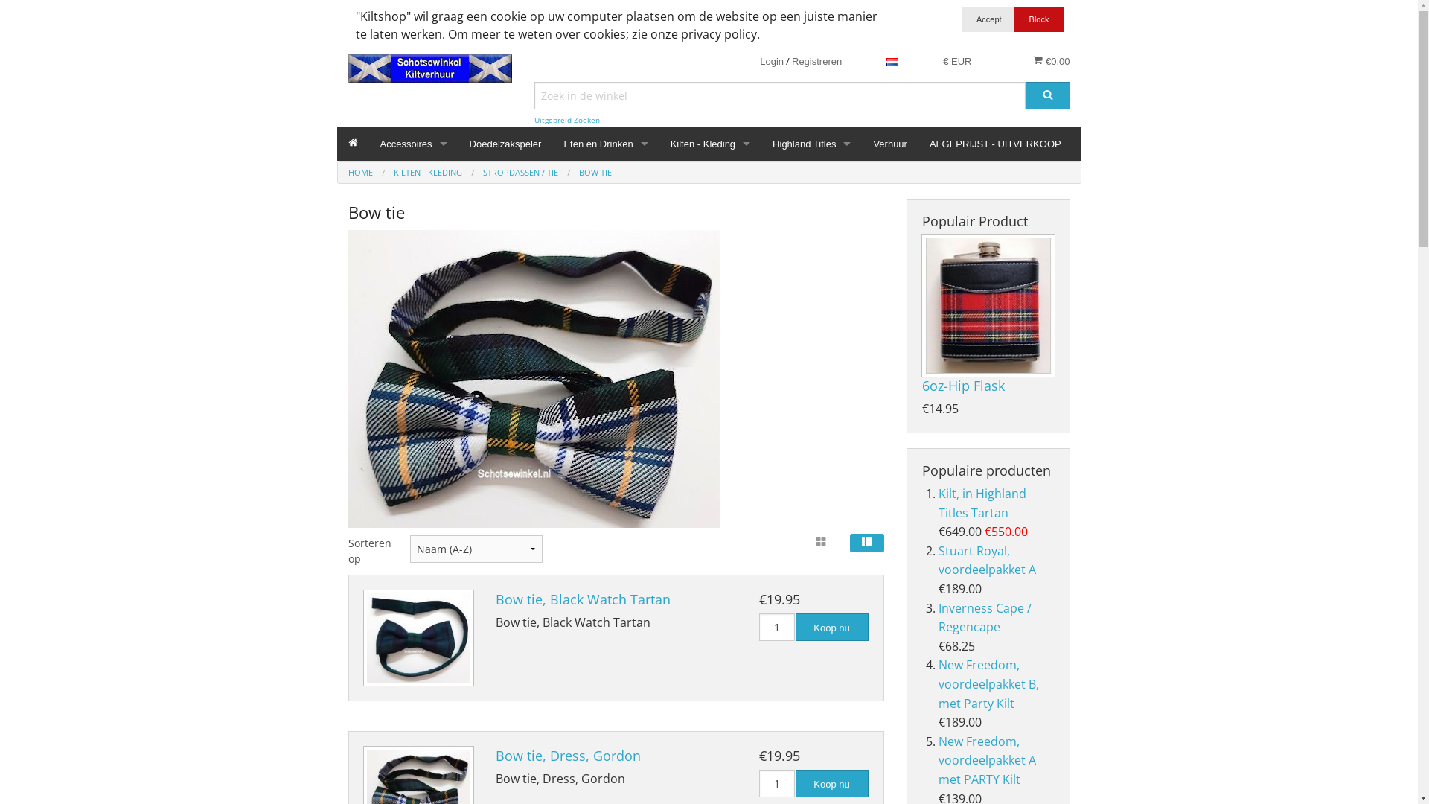 This screenshot has width=1429, height=804. I want to click on Block, so click(1039, 19).